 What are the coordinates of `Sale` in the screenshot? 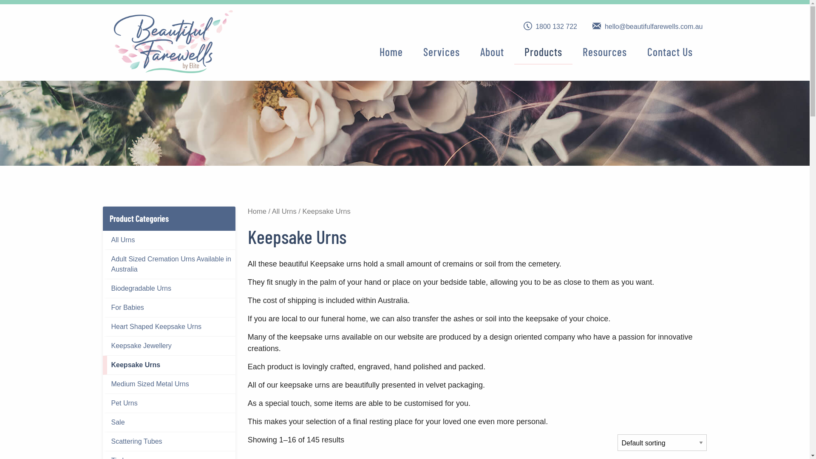 It's located at (169, 422).